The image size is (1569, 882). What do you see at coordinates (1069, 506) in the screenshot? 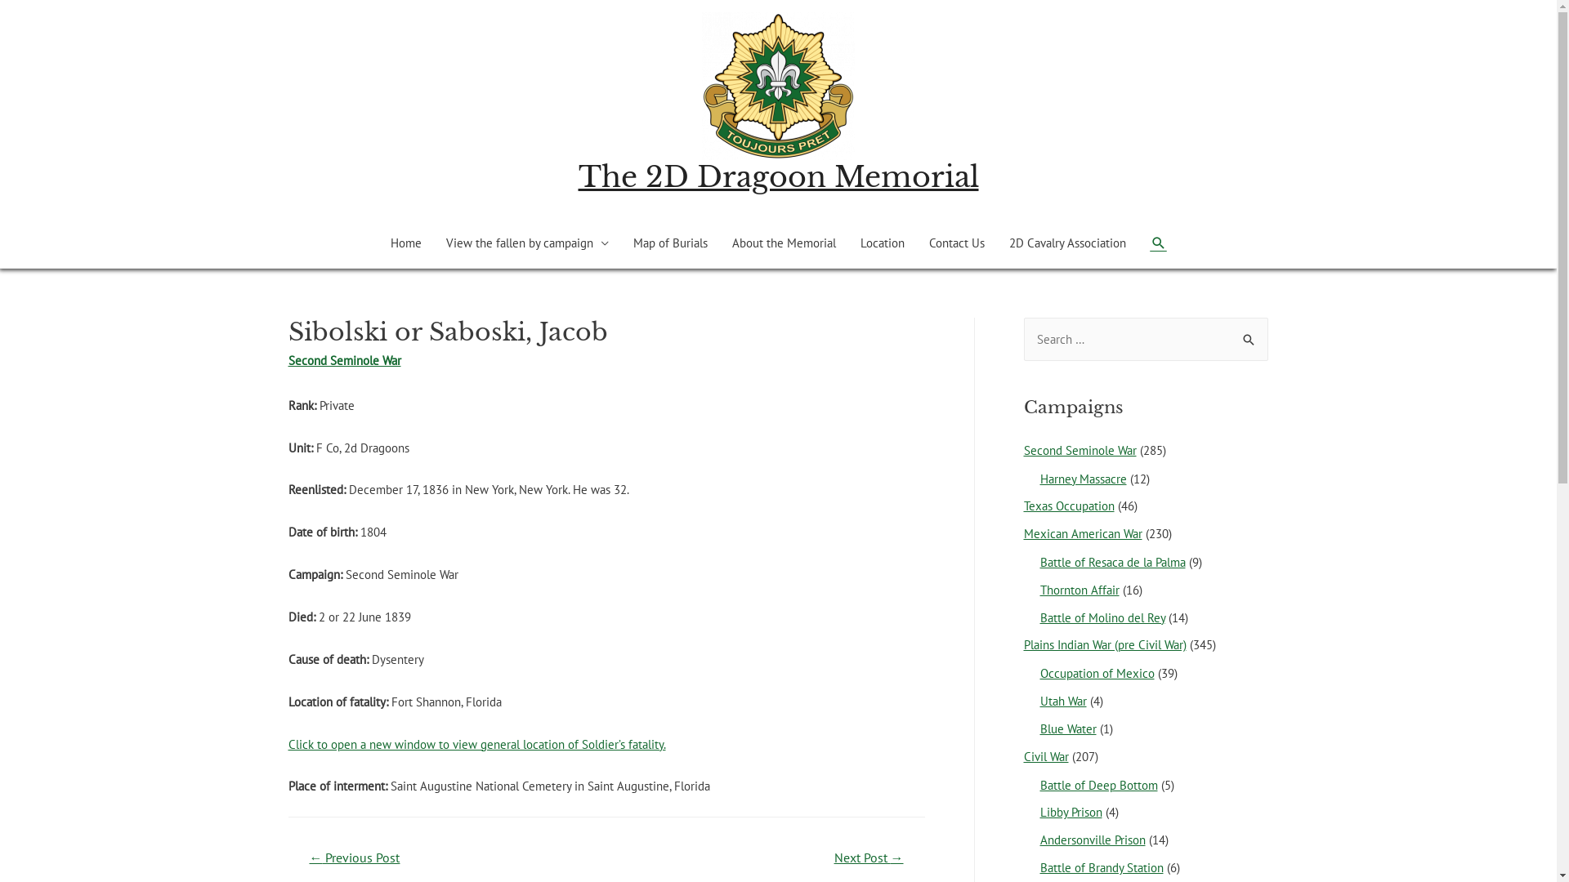
I see `Texas Occupation` at bounding box center [1069, 506].